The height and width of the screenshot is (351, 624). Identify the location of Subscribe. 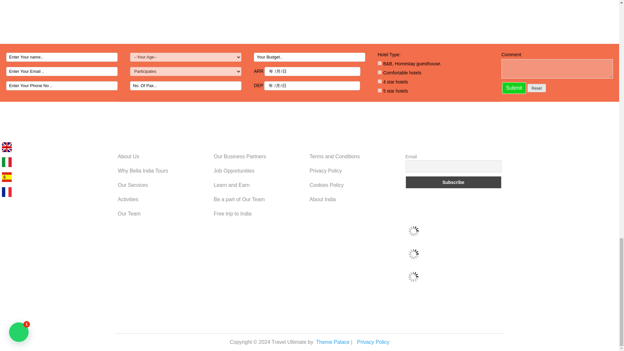
(454, 182).